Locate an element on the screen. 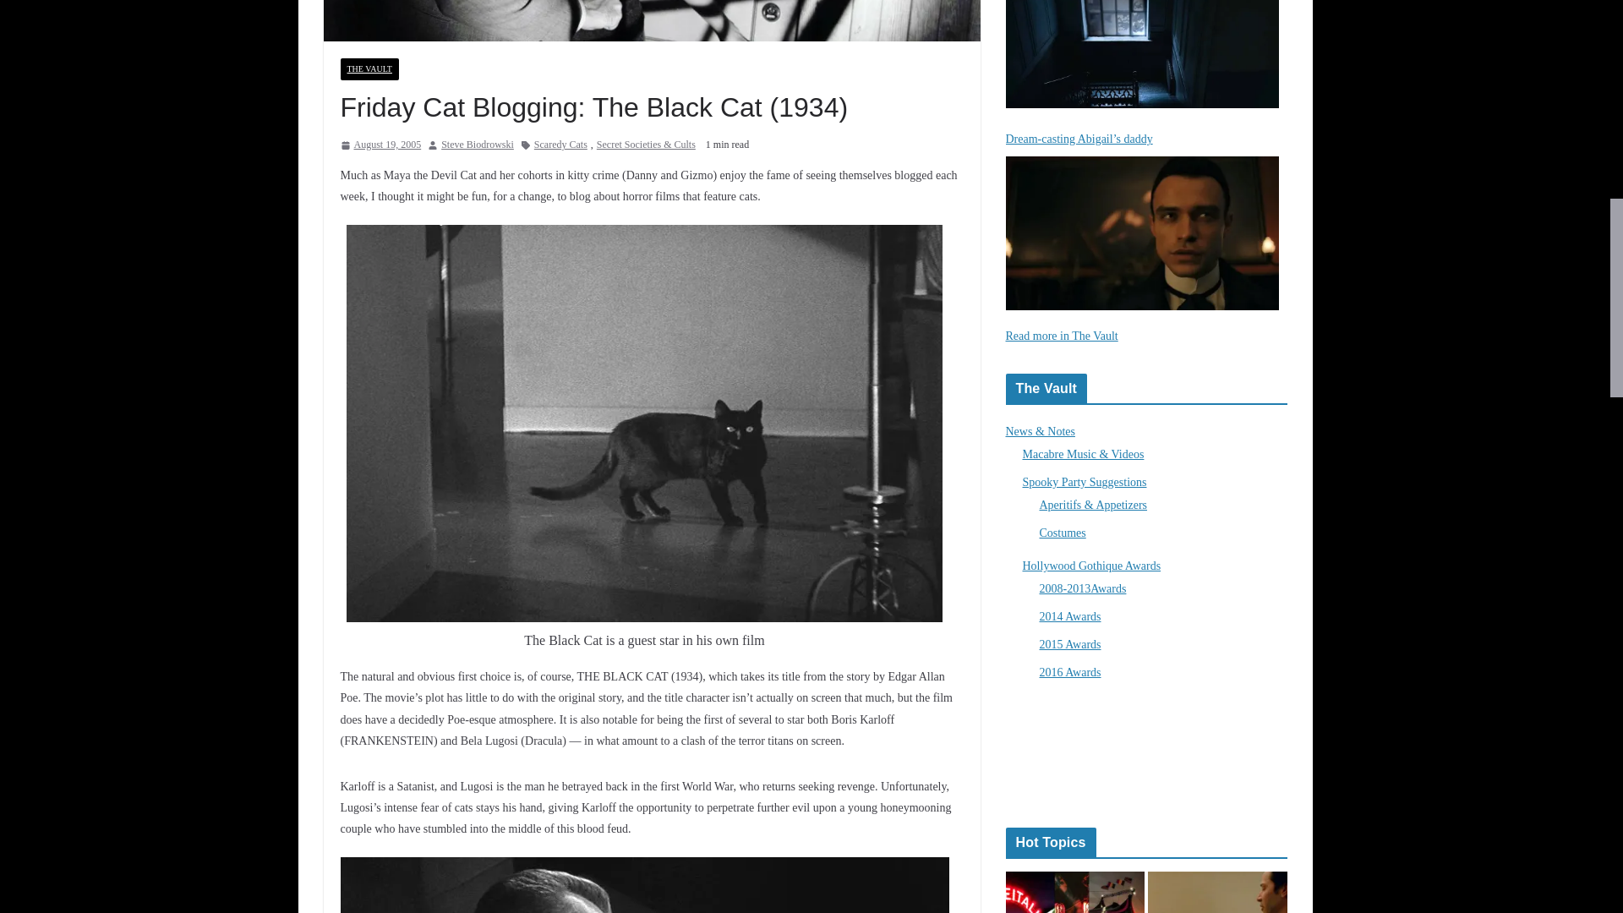 The image size is (1623, 913). Steve Biodrowski is located at coordinates (478, 145).